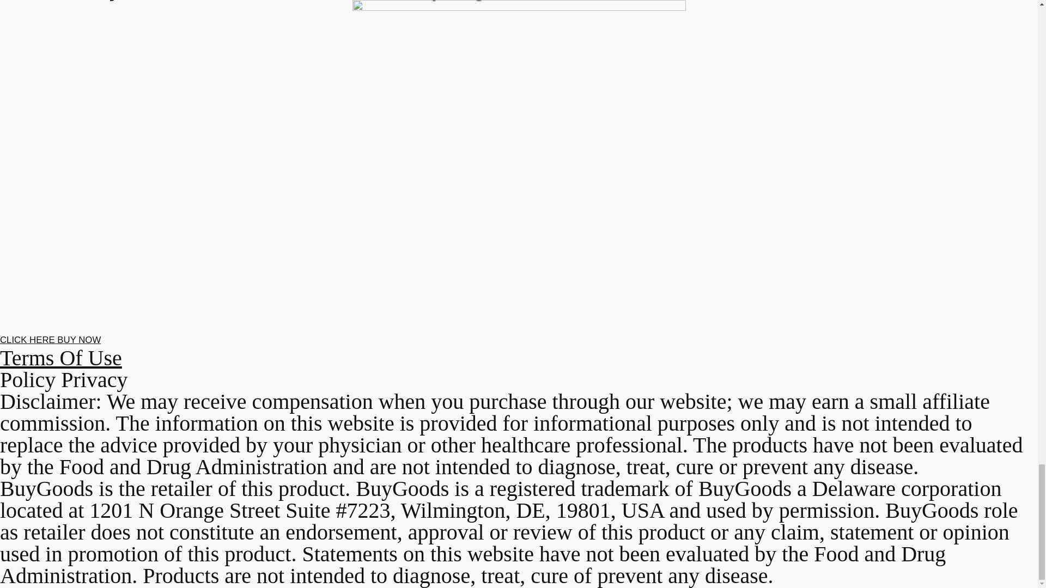  I want to click on Terms Of Use, so click(61, 358).